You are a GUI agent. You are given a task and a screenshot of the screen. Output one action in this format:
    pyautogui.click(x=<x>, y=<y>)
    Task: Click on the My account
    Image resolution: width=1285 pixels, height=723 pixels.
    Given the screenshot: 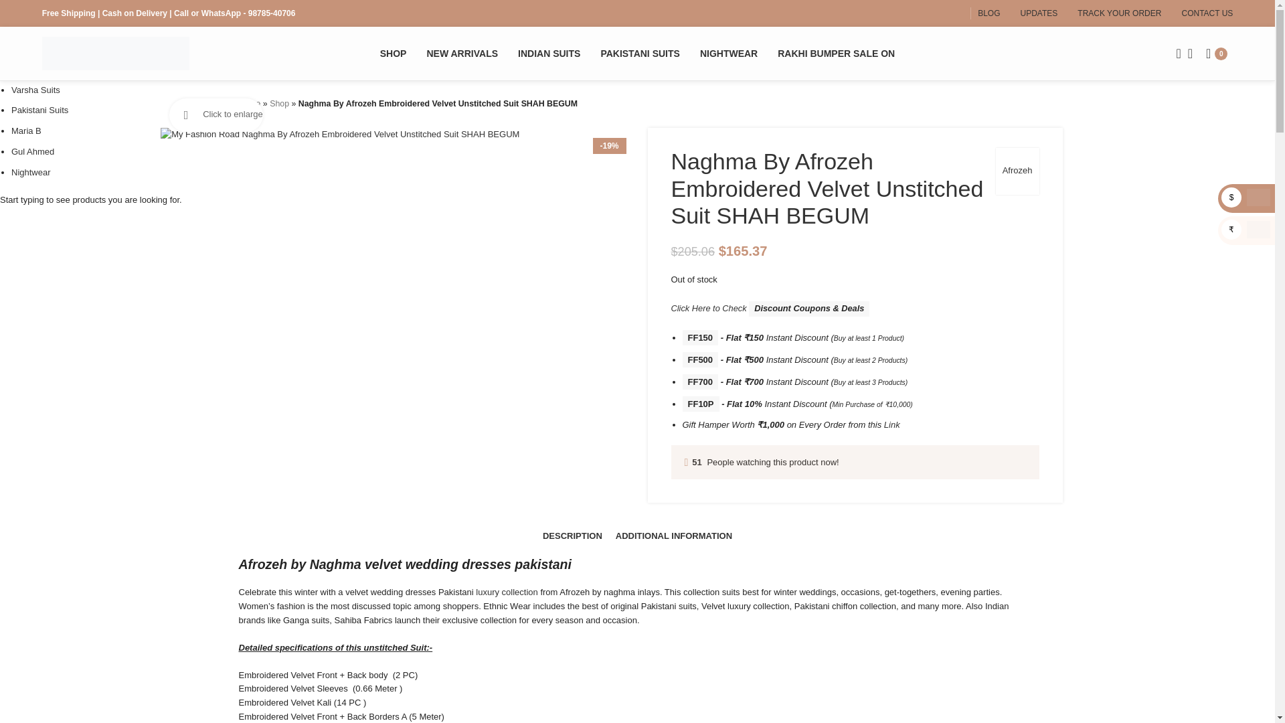 What is the action you would take?
    pyautogui.click(x=1190, y=54)
    